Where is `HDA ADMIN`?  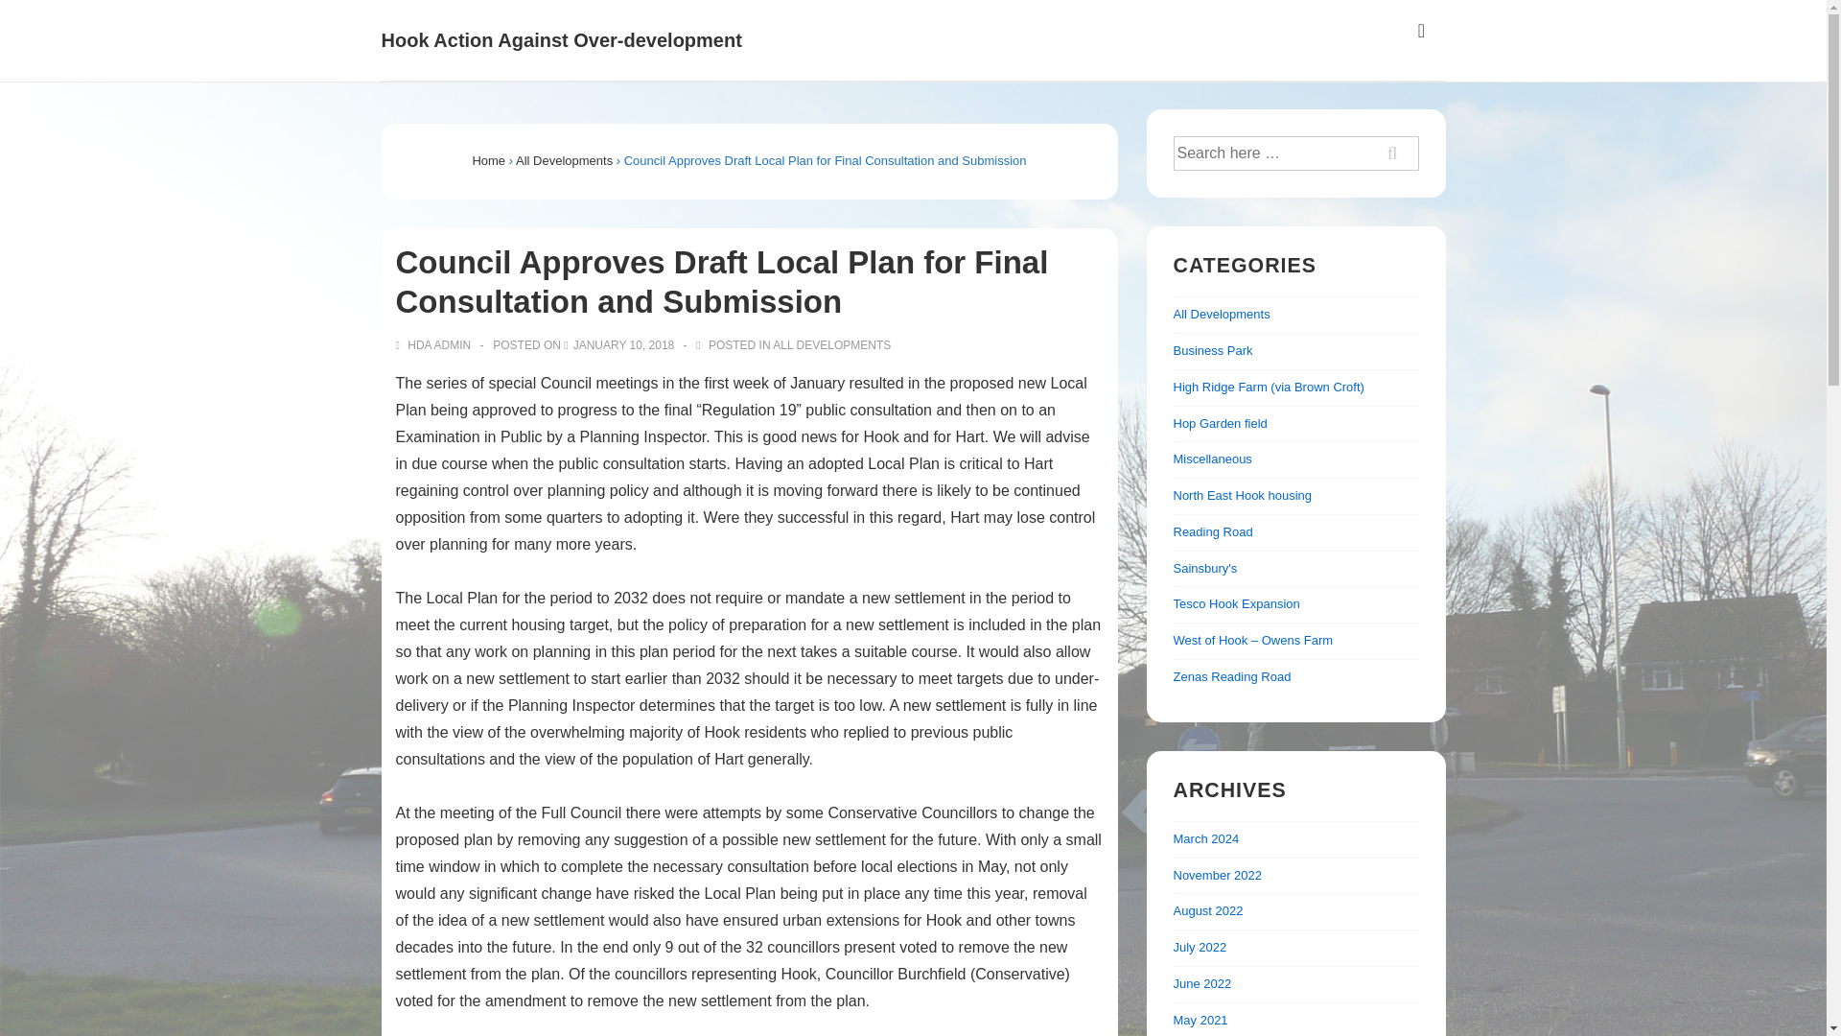
HDA ADMIN is located at coordinates (433, 345).